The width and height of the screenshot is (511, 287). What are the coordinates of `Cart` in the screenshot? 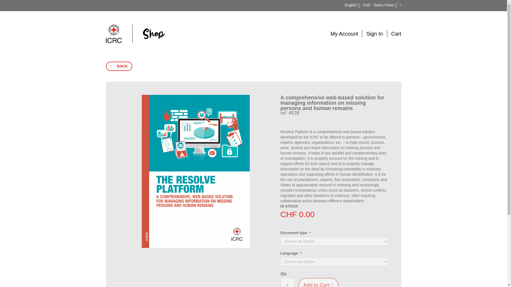 It's located at (396, 34).